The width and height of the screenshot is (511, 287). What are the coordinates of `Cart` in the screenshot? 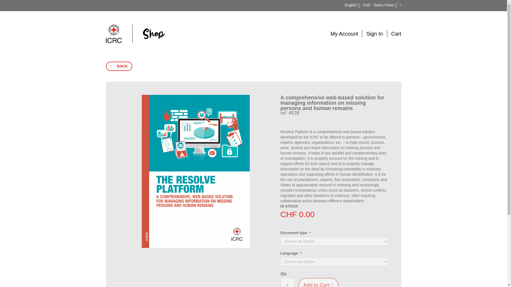 It's located at (396, 34).